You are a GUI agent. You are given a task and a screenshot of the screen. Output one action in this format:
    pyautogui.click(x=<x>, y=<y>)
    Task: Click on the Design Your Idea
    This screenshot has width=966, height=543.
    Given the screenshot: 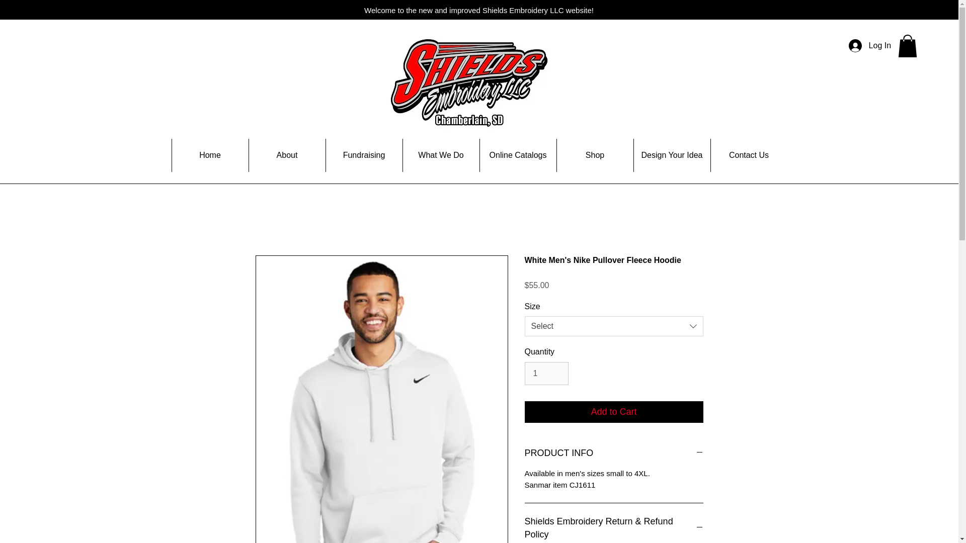 What is the action you would take?
    pyautogui.click(x=671, y=155)
    